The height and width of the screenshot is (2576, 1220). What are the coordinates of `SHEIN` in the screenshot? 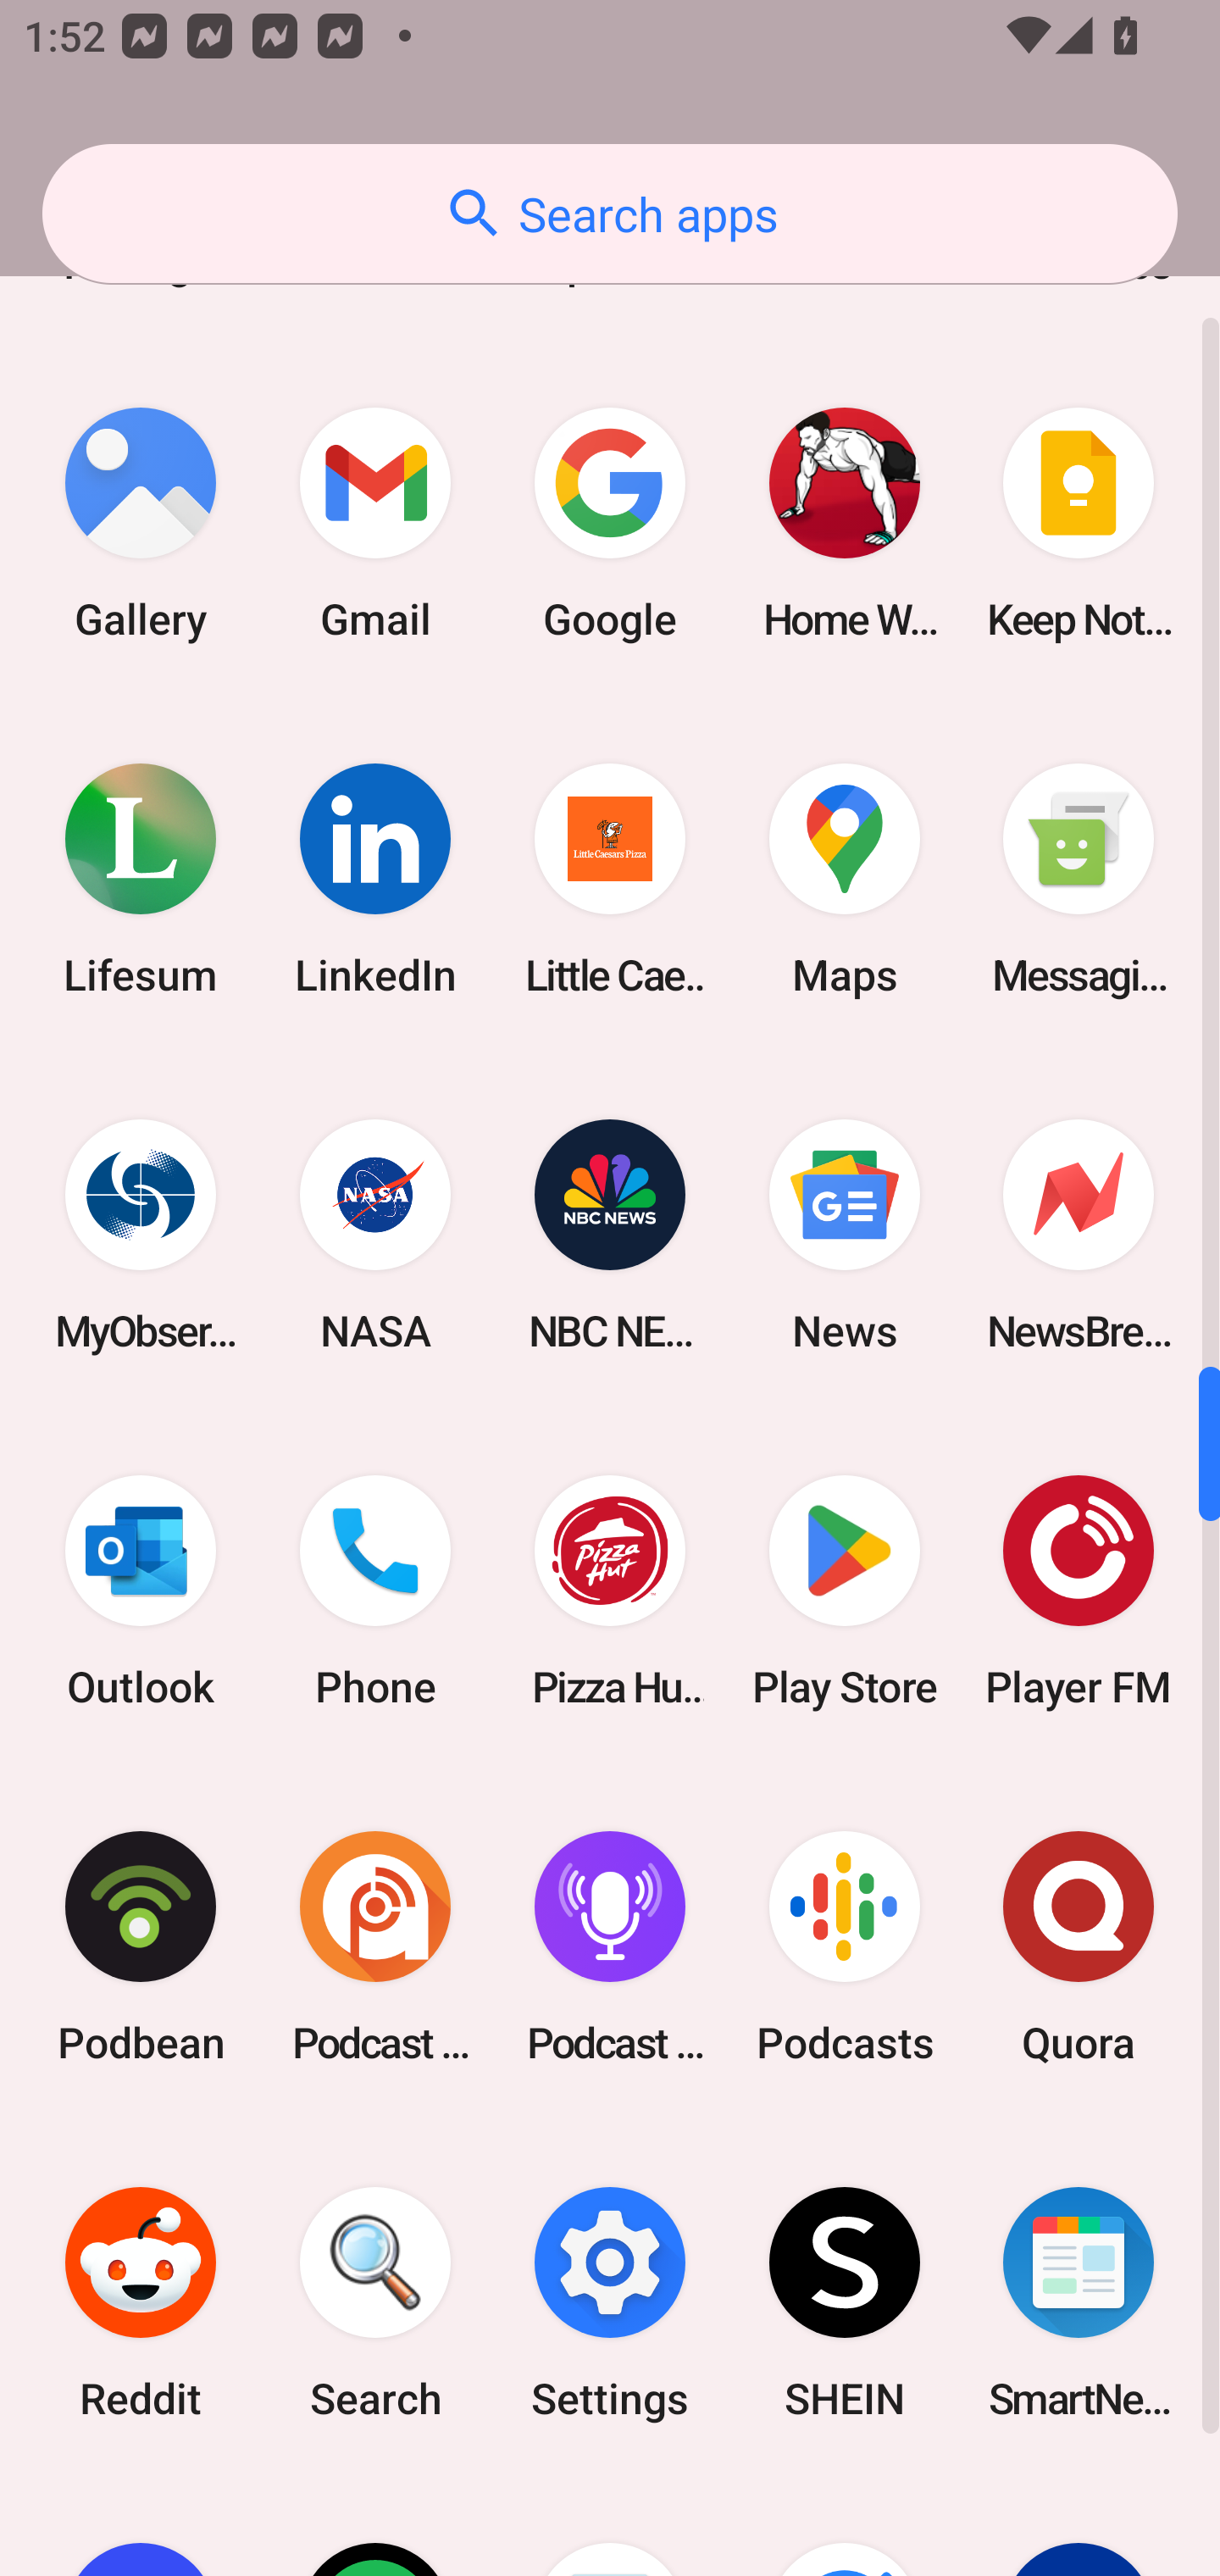 It's located at (844, 2303).